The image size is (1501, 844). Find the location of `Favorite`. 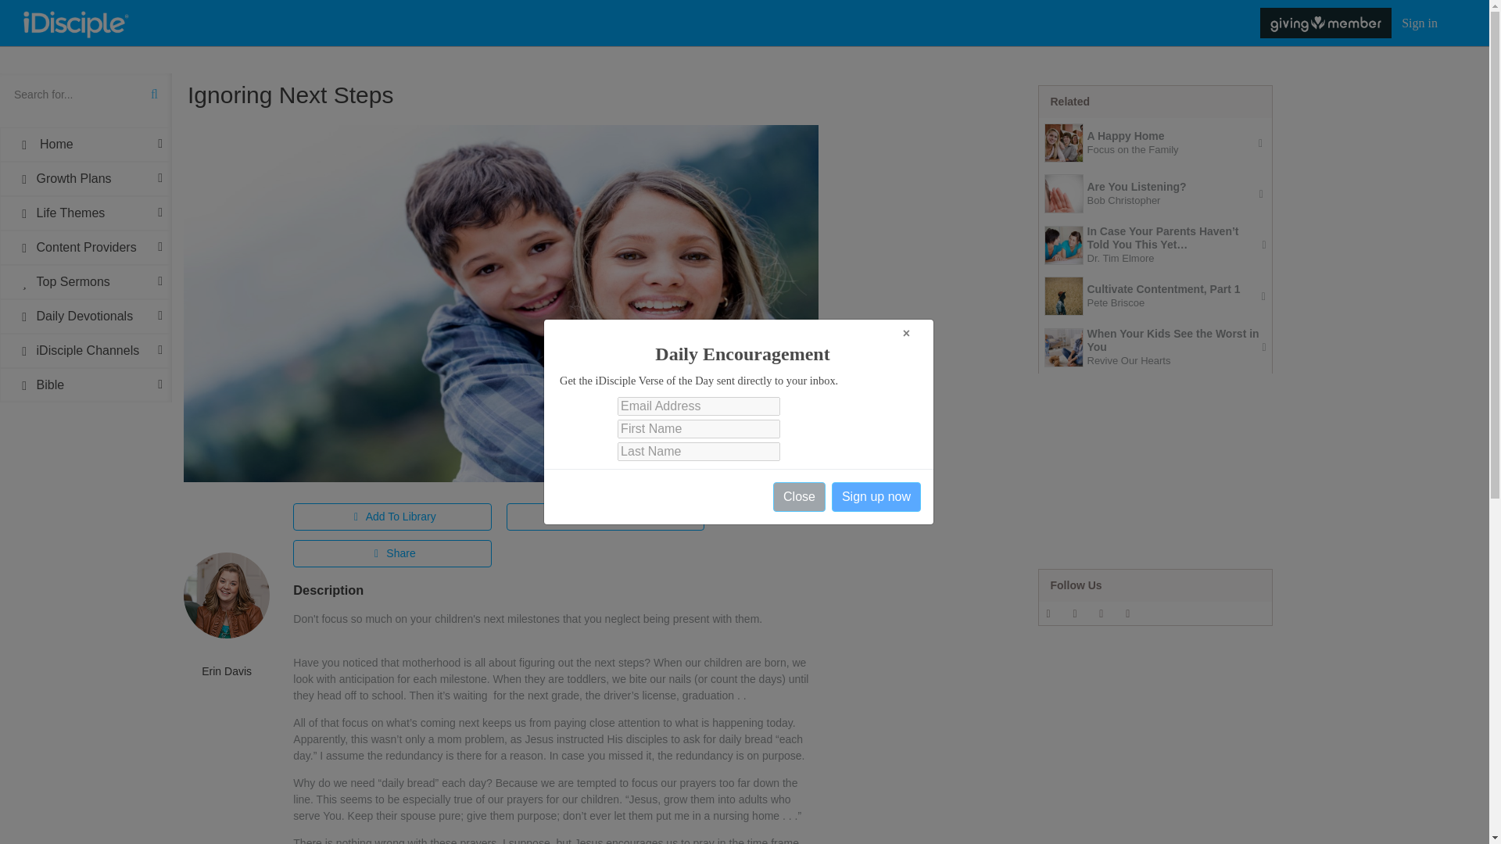

Favorite is located at coordinates (606, 517).